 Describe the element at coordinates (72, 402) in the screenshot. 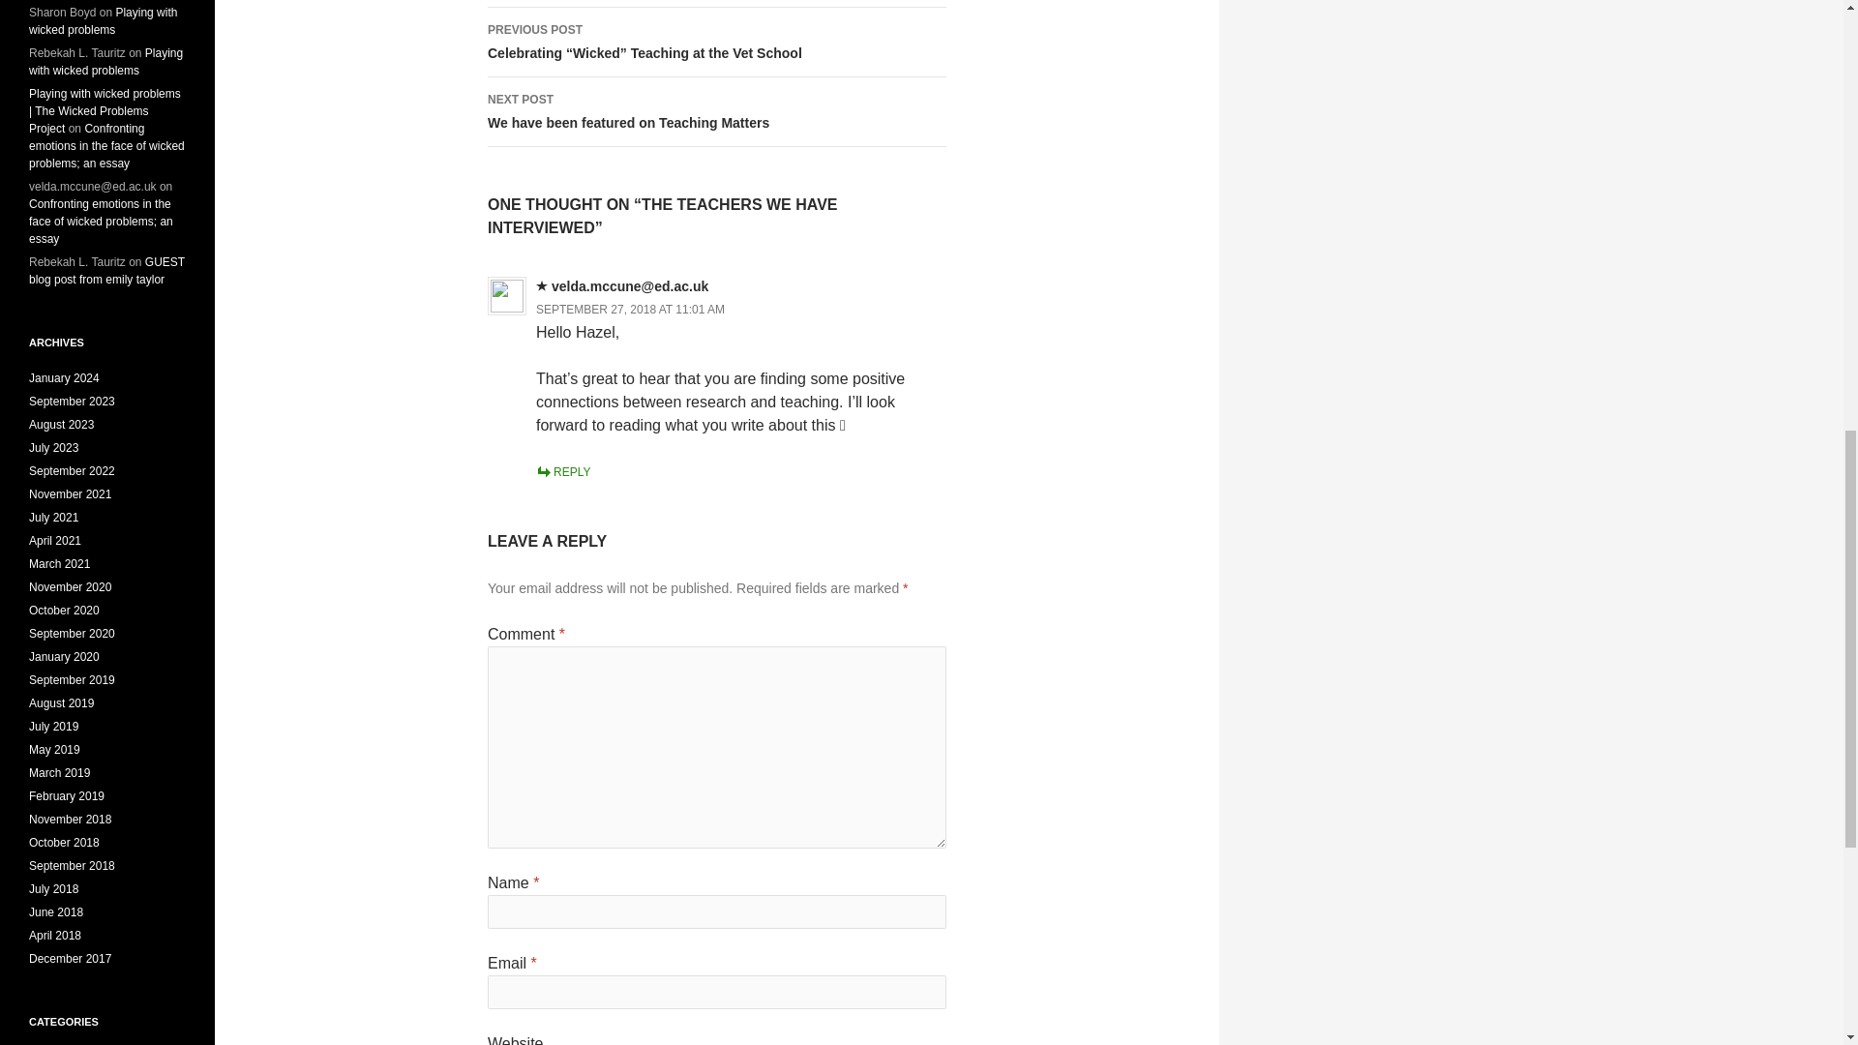

I see `GUEST blog post from emily taylor` at that location.